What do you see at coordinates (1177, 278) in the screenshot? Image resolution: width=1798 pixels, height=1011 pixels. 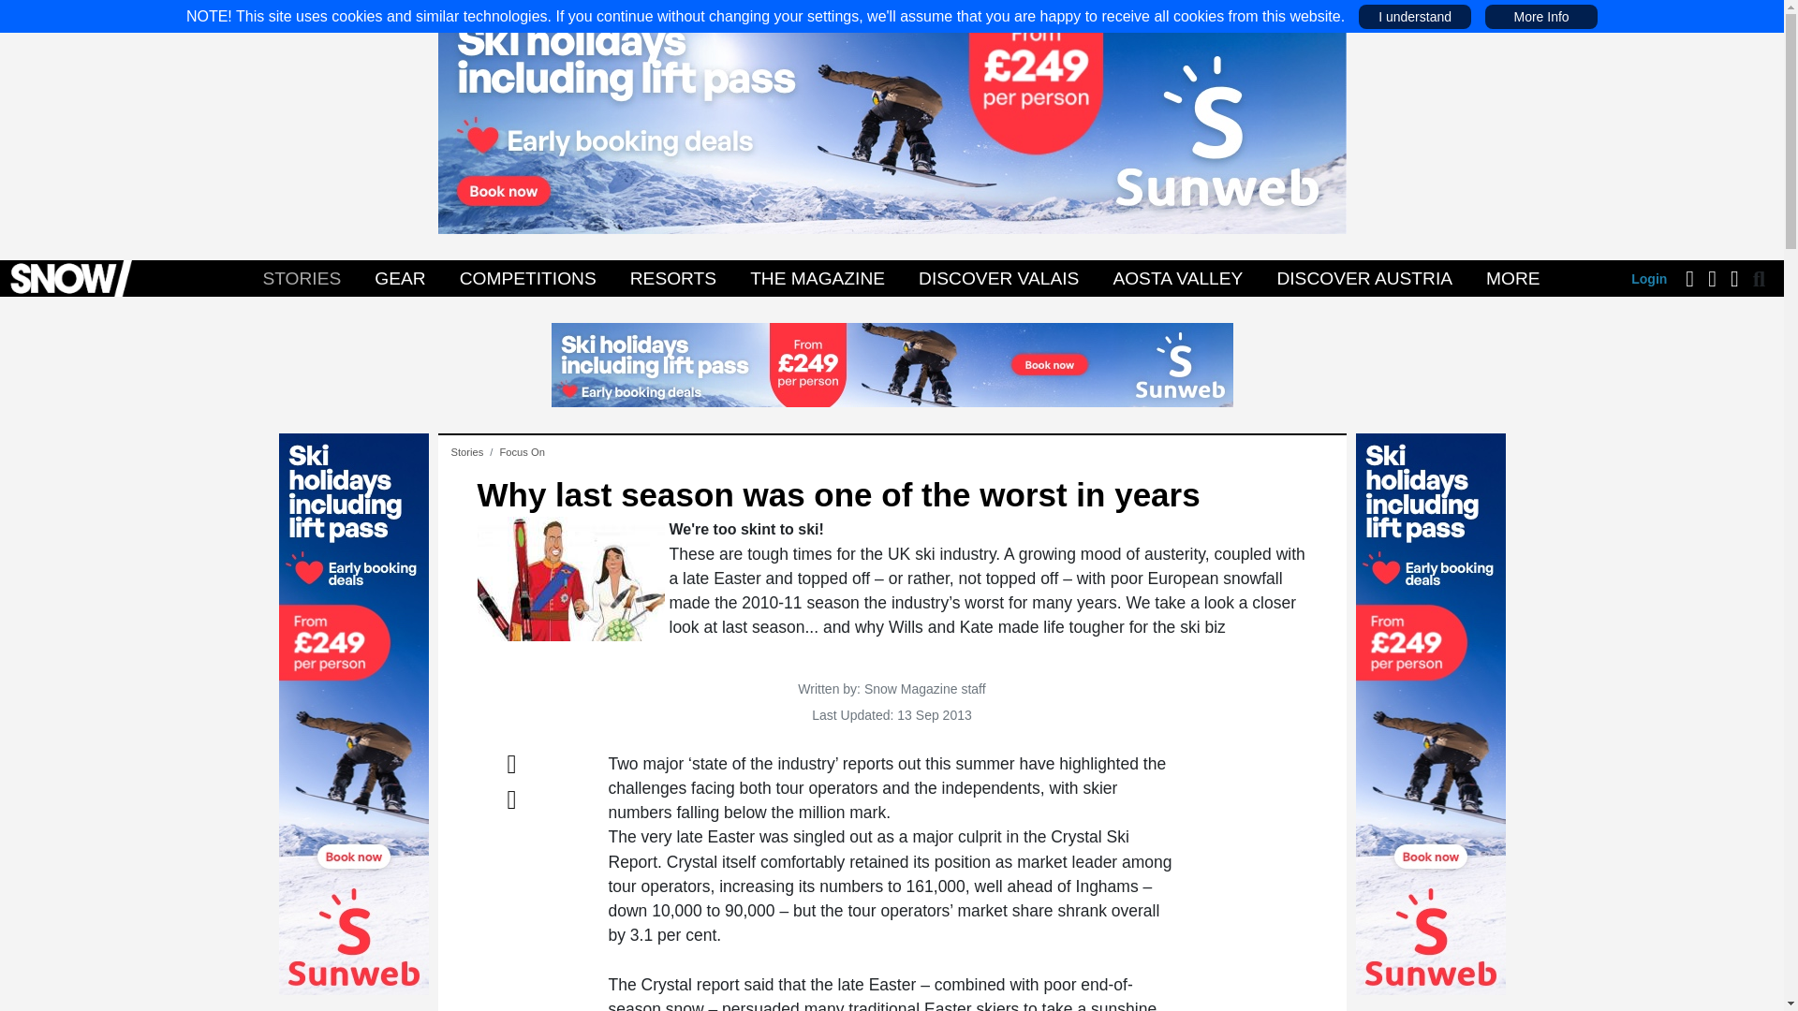 I see `AOSTA VALLEY` at bounding box center [1177, 278].